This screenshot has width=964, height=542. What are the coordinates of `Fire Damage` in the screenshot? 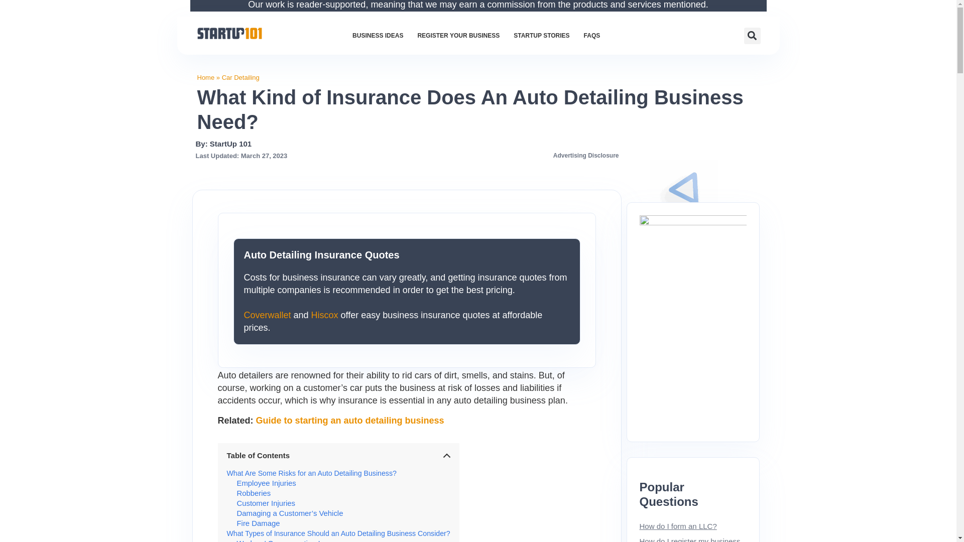 It's located at (259, 523).